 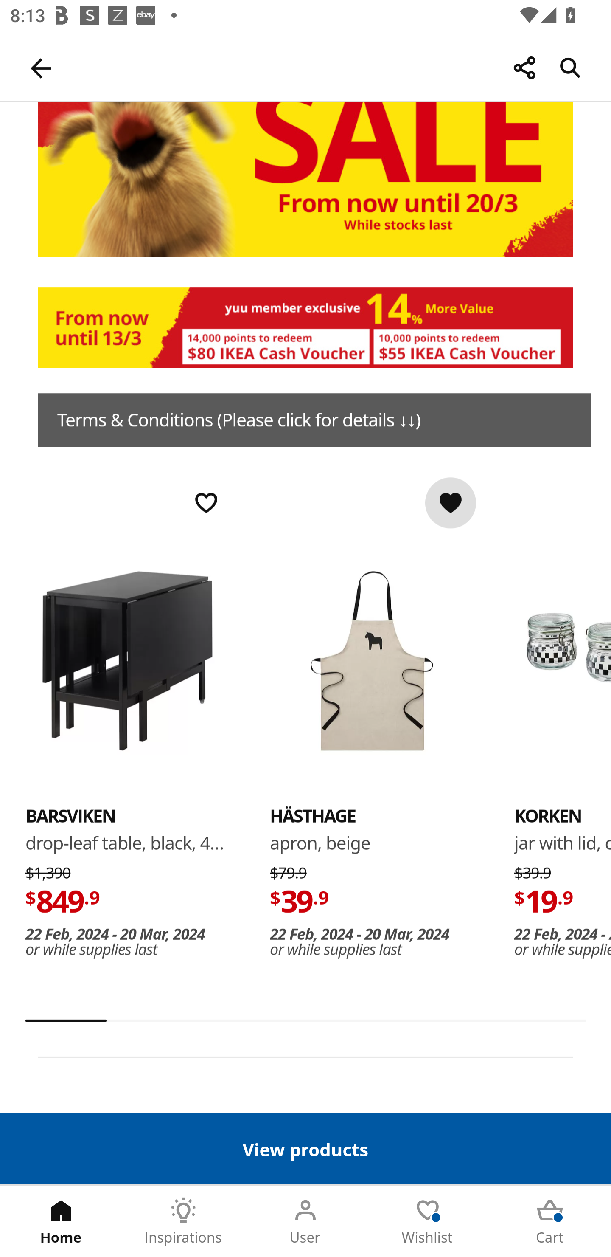 I want to click on Inspirations
Tab 2 of 5, so click(x=183, y=1221).